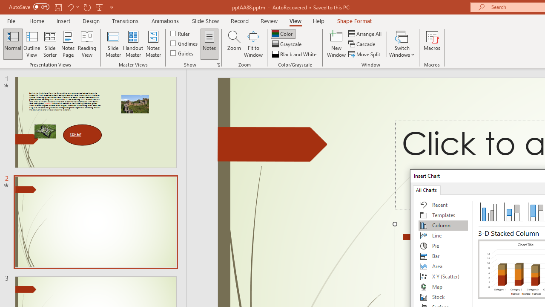 The height and width of the screenshot is (307, 545). Describe the element at coordinates (68, 43) in the screenshot. I see `Notes Page` at that location.